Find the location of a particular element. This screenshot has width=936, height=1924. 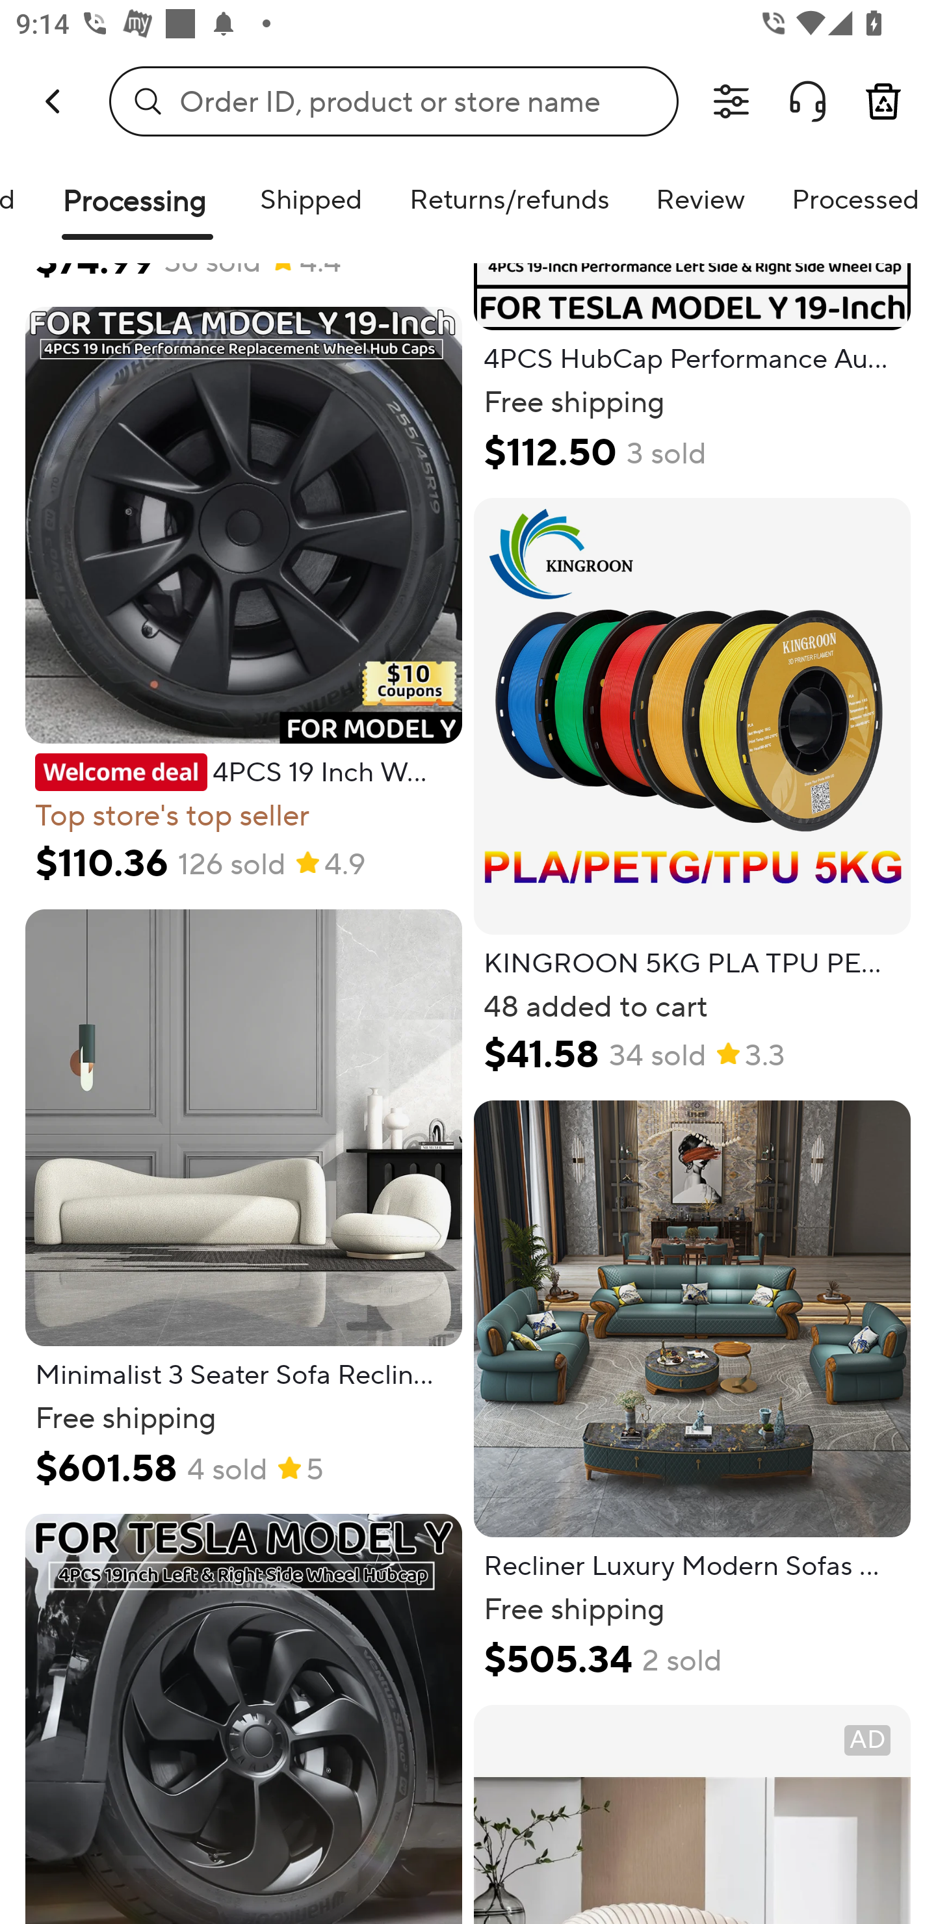

 is located at coordinates (807, 101).